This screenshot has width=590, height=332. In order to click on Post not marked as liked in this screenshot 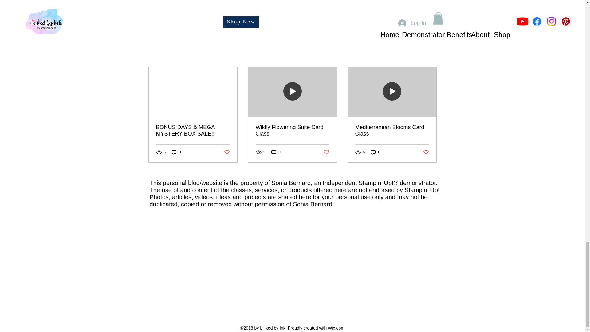, I will do `click(426, 152)`.